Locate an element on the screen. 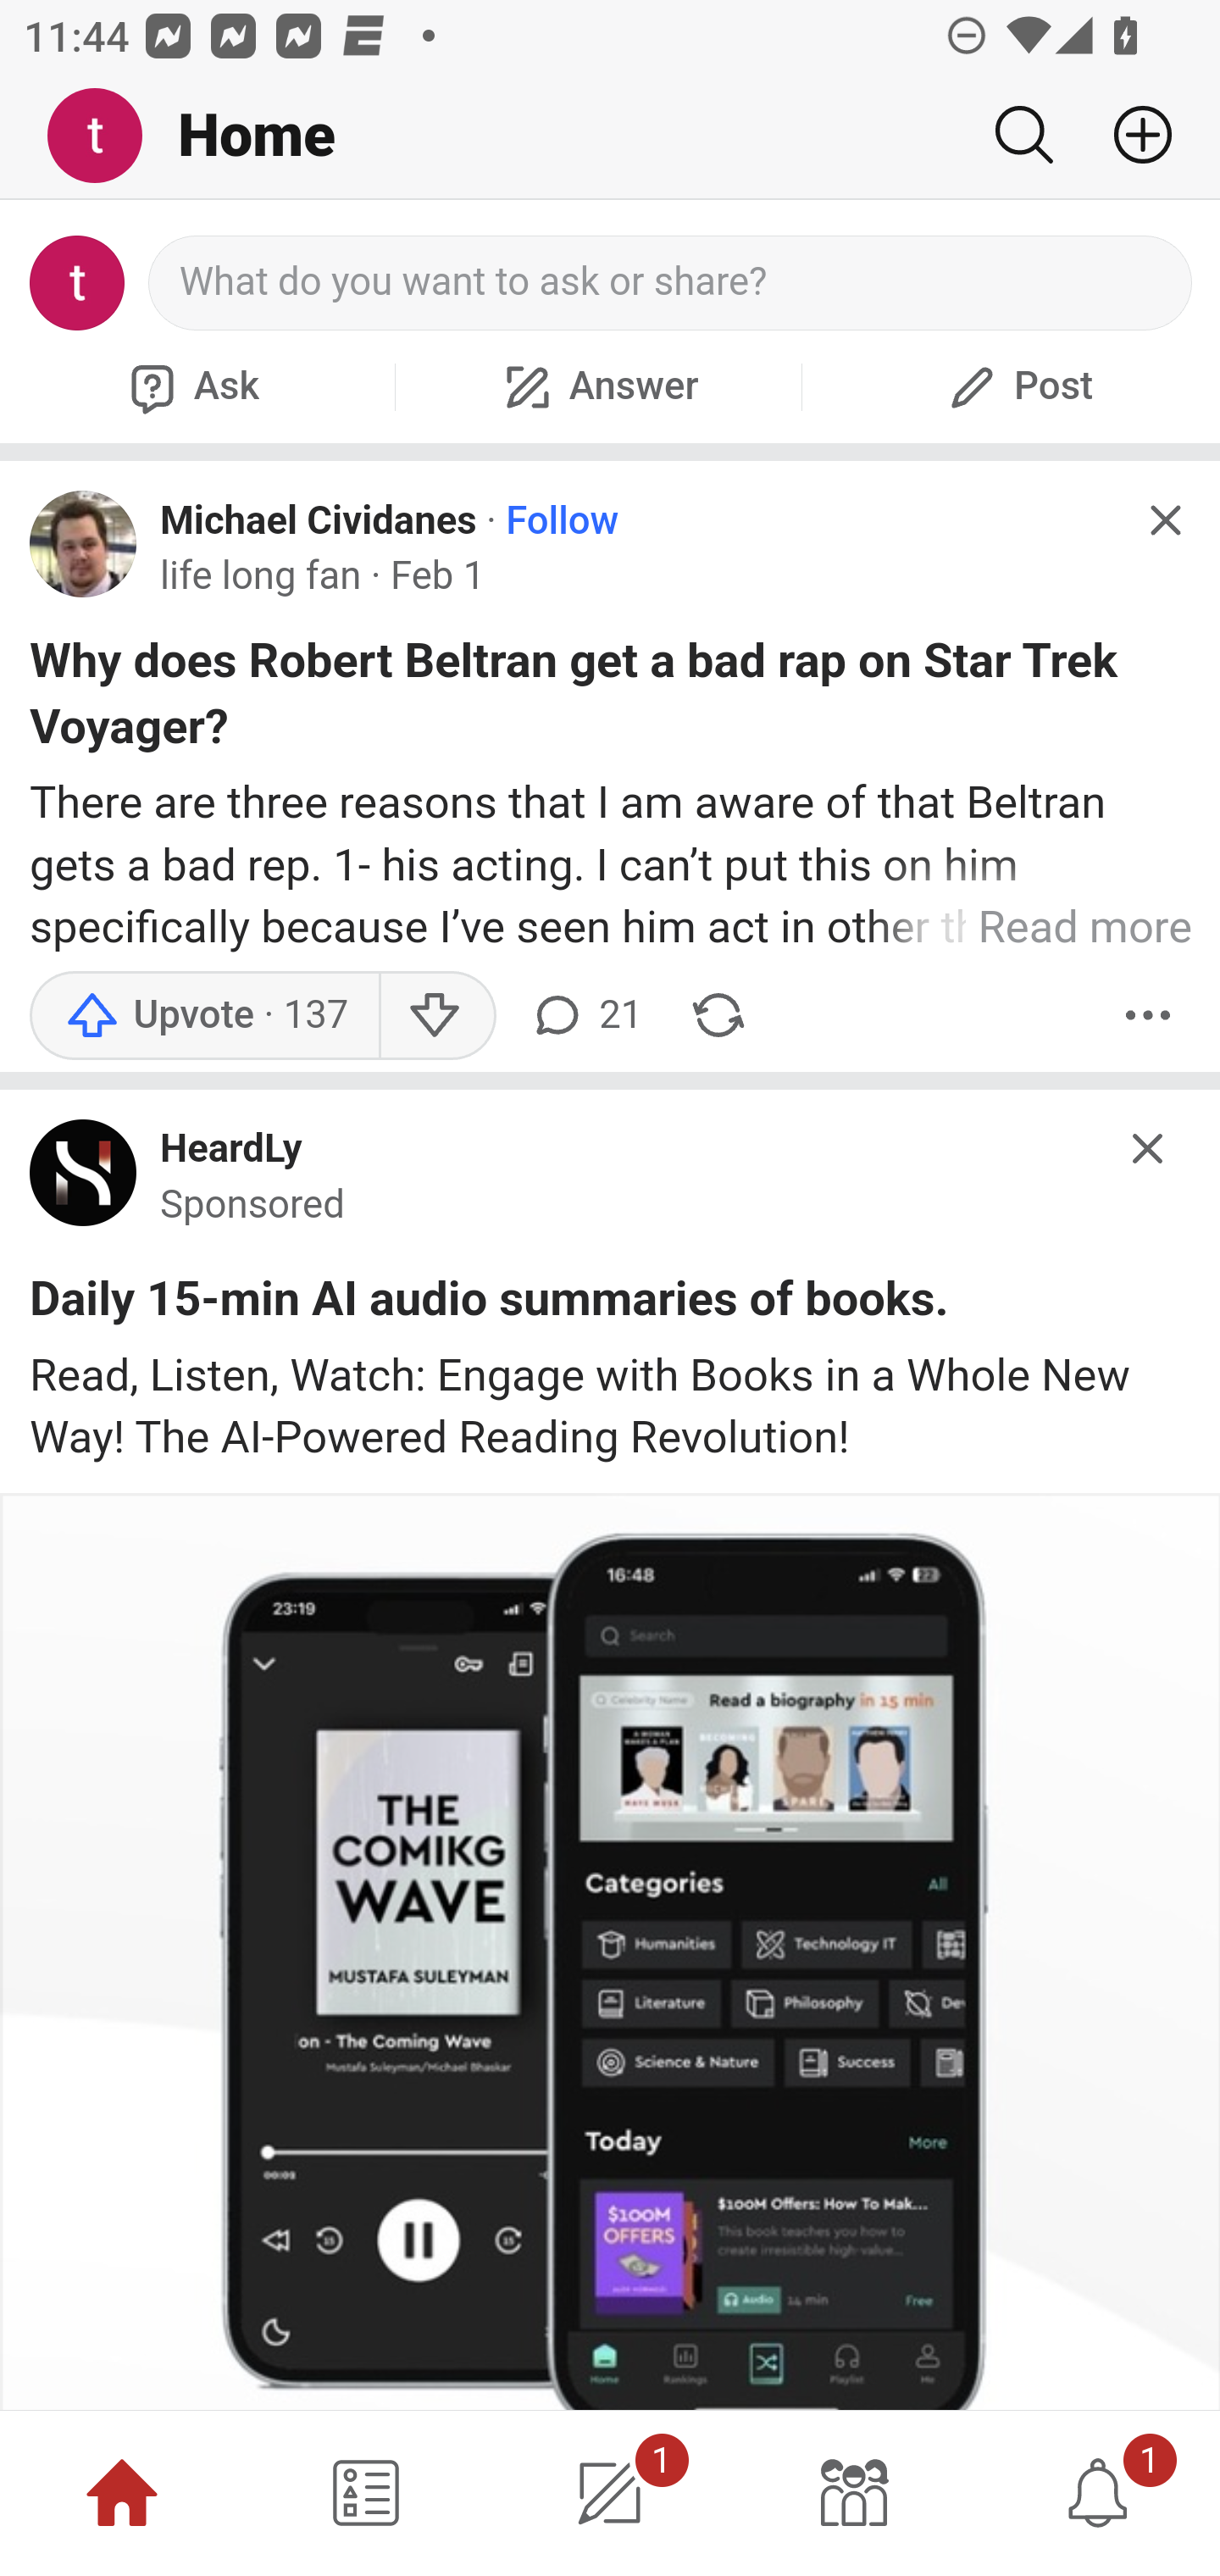 This screenshot has height=2576, width=1220. Daily 15-min AI audio summaries of books. is located at coordinates (489, 1305).